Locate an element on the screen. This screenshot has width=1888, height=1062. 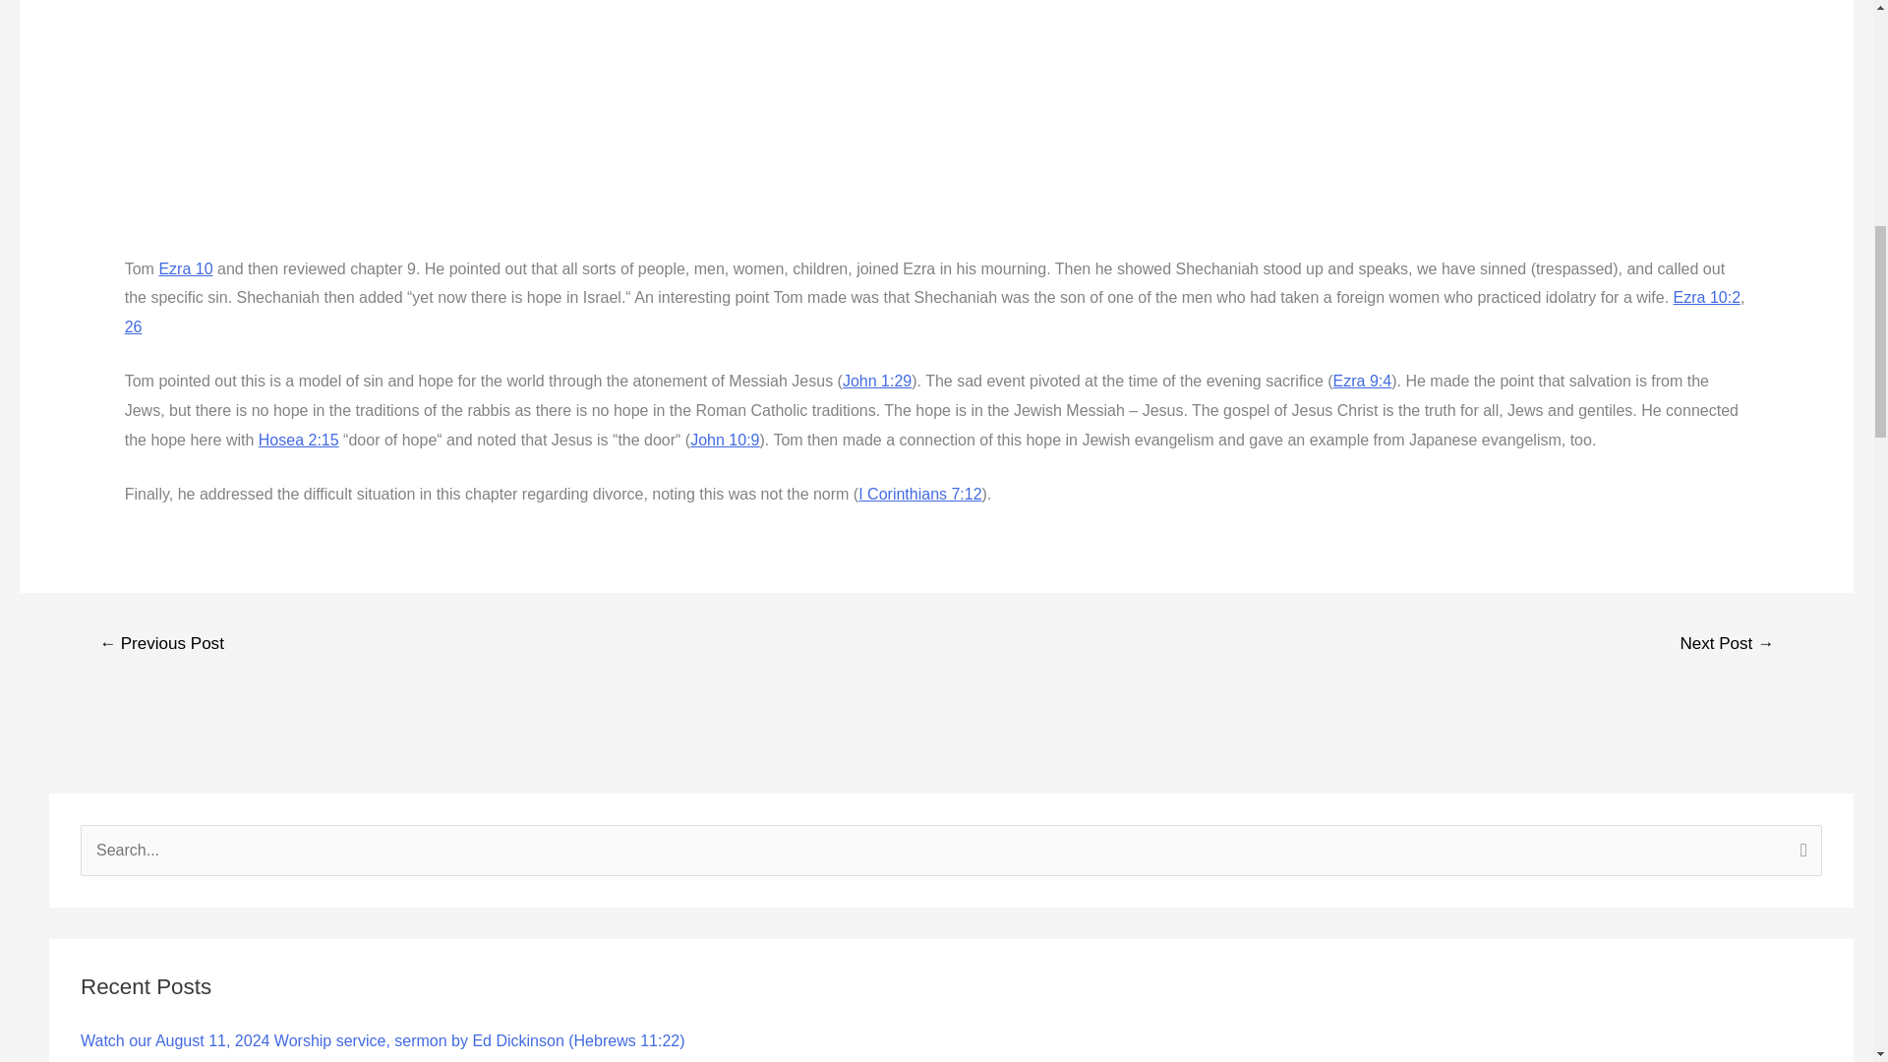
Ezra 9:4 is located at coordinates (1363, 382).